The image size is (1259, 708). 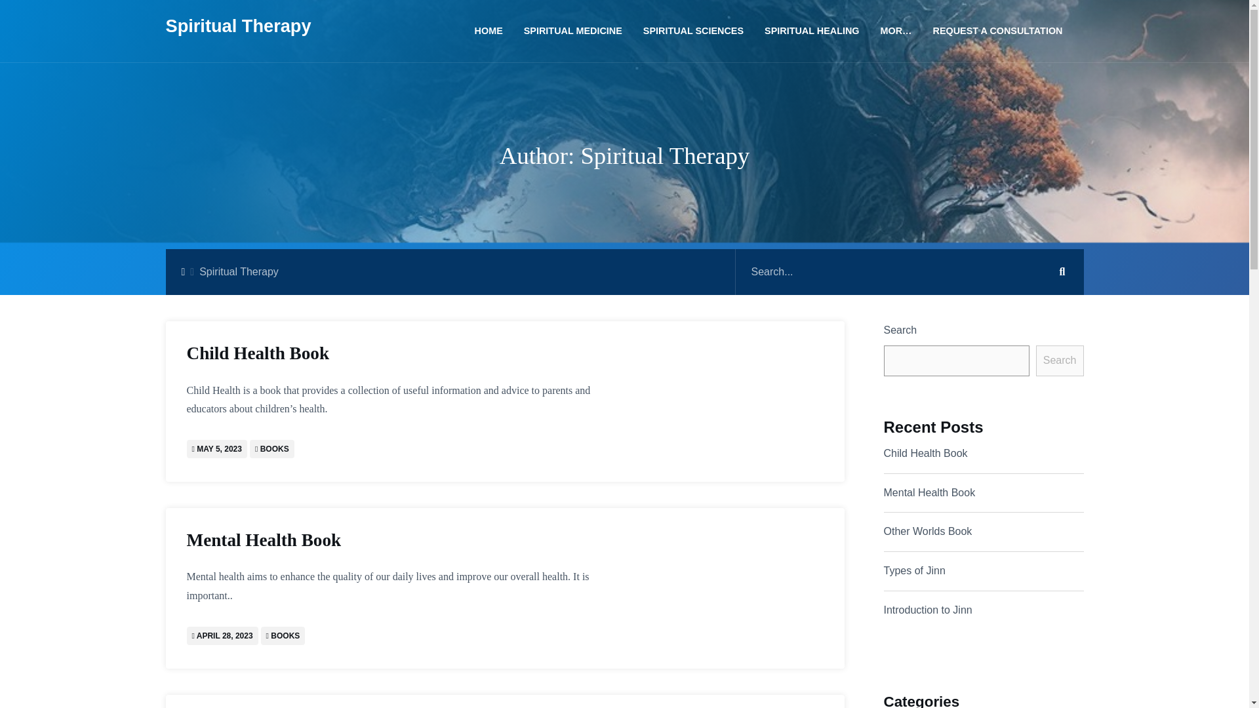 I want to click on Child Health Book, so click(x=406, y=353).